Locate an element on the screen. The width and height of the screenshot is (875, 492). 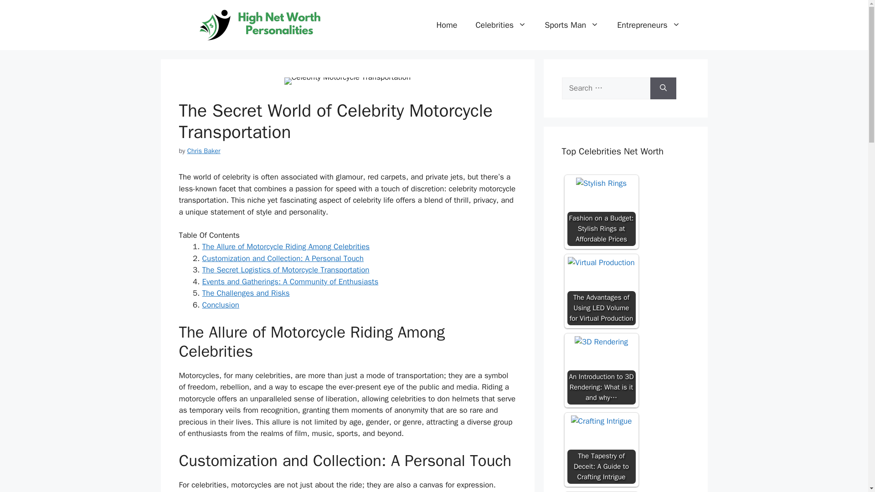
Customization and Collection: A Personal Touch is located at coordinates (283, 258).